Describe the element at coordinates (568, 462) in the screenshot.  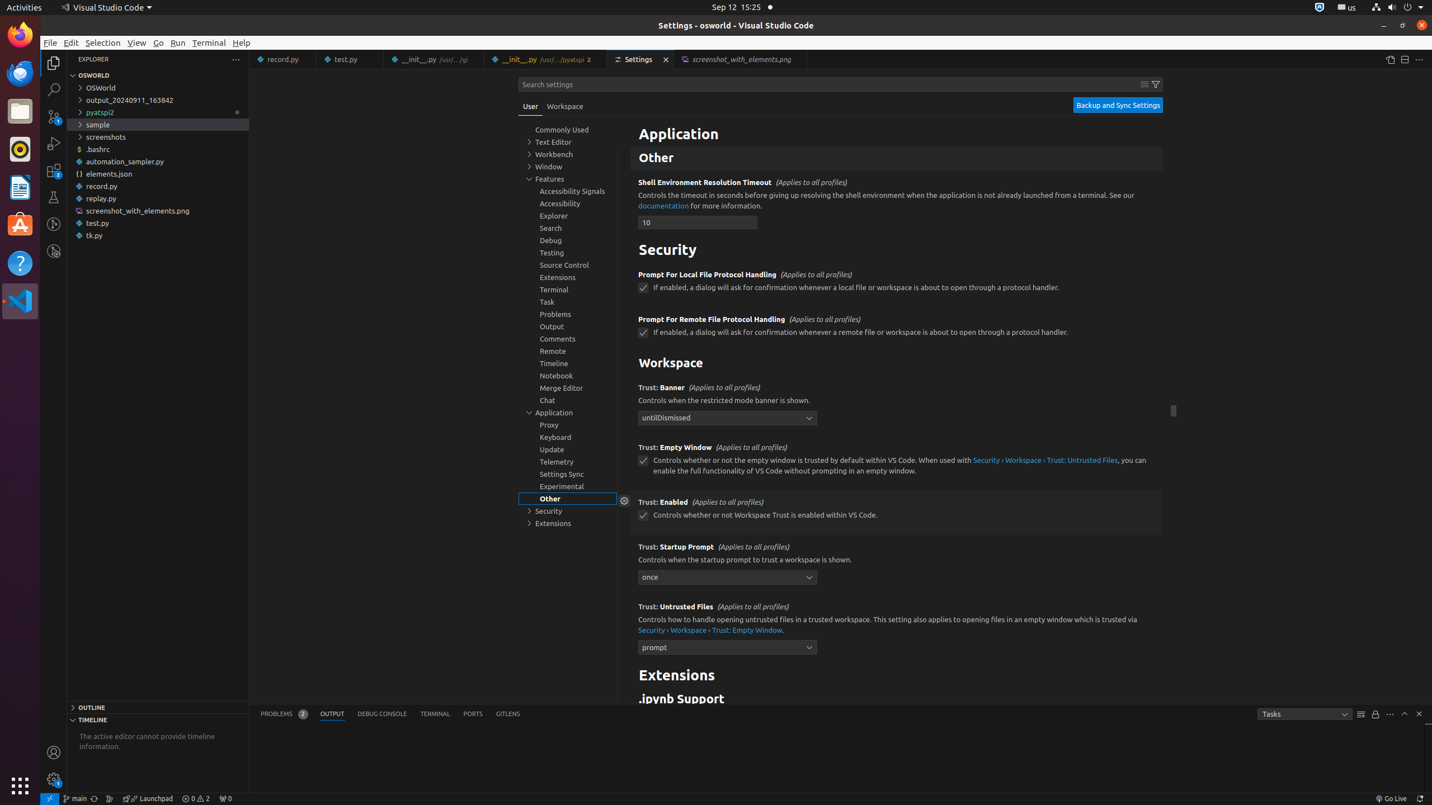
I see `Telemetry, group` at that location.